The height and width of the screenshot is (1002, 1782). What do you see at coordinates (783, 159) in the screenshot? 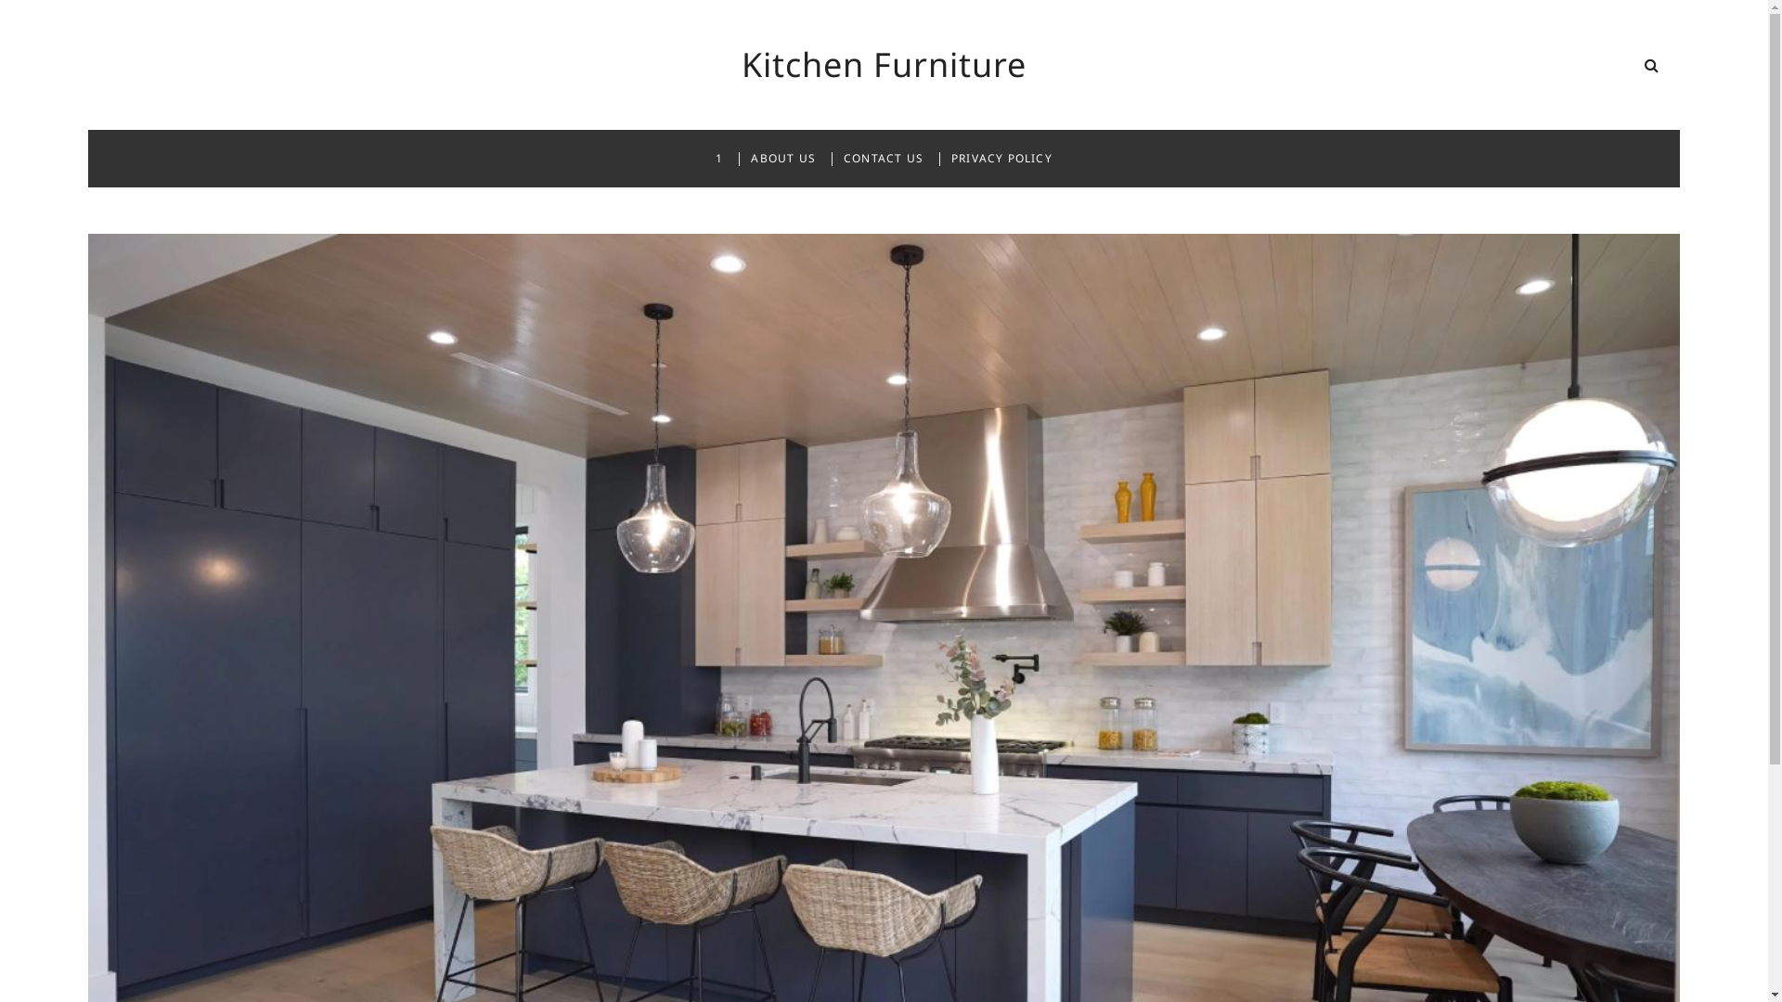
I see `ABOUT US` at bounding box center [783, 159].